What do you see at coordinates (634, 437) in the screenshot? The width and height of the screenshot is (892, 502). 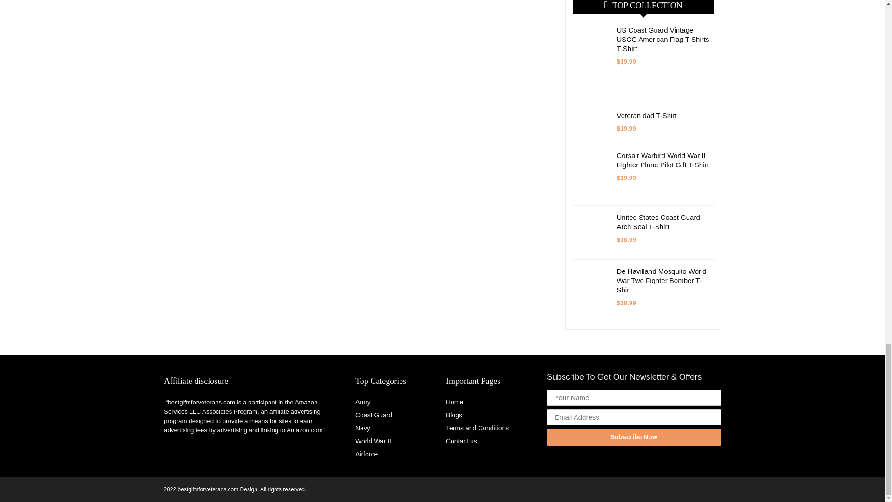 I see `Subscribe Now` at bounding box center [634, 437].